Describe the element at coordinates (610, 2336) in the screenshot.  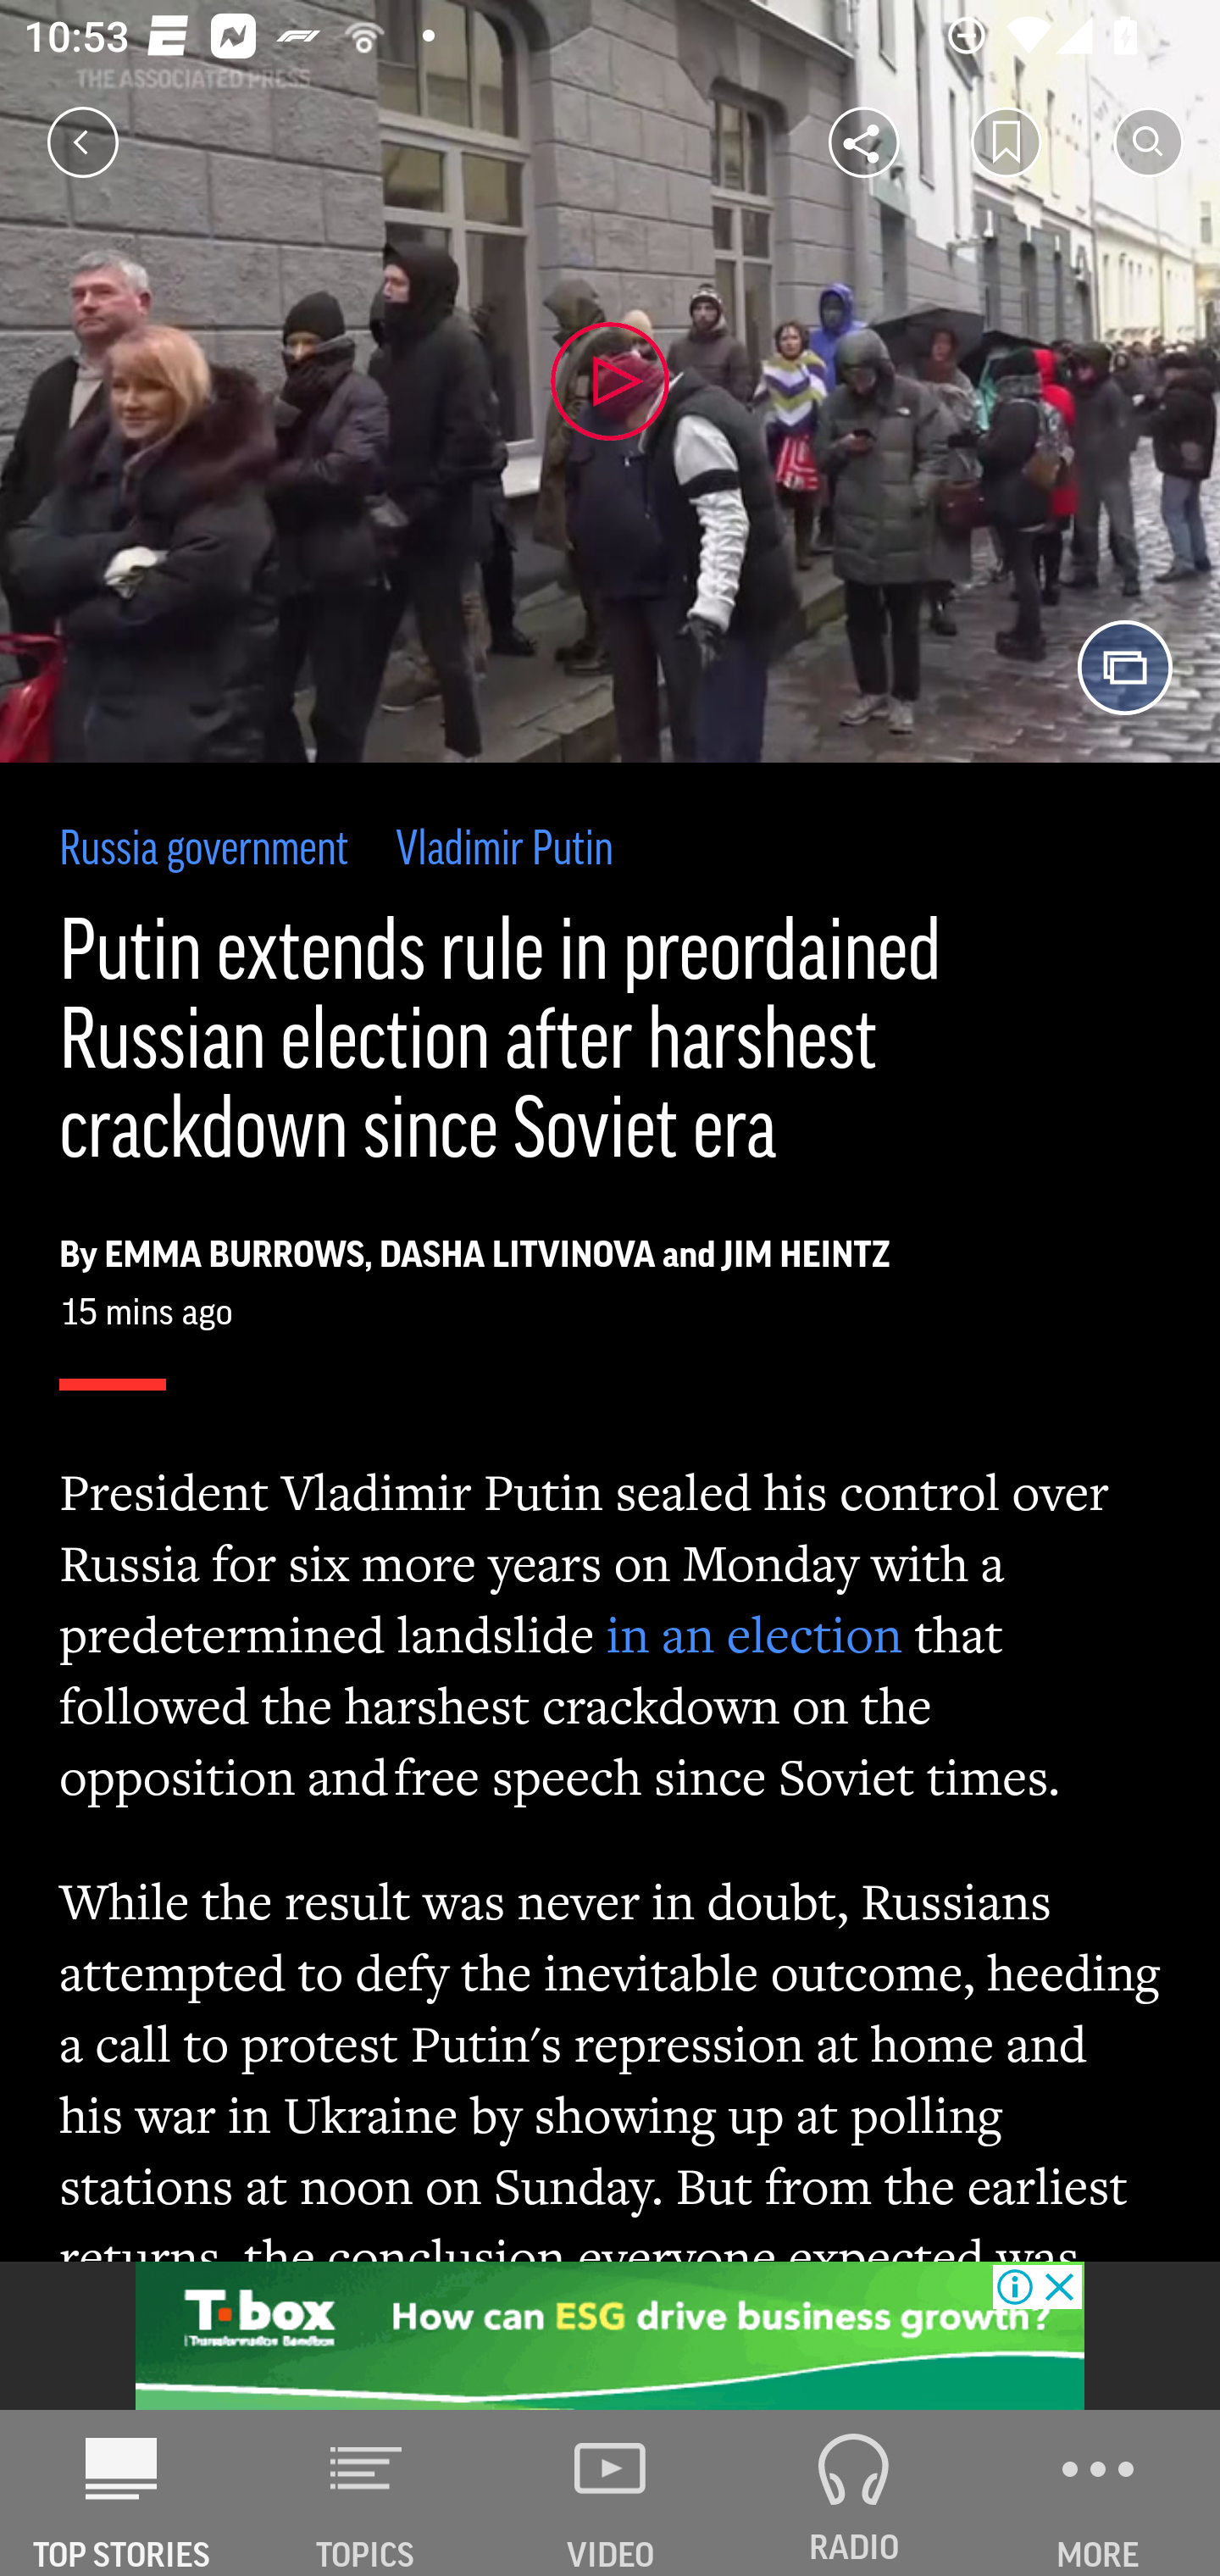
I see `sustainability%3FDCSext` at that location.